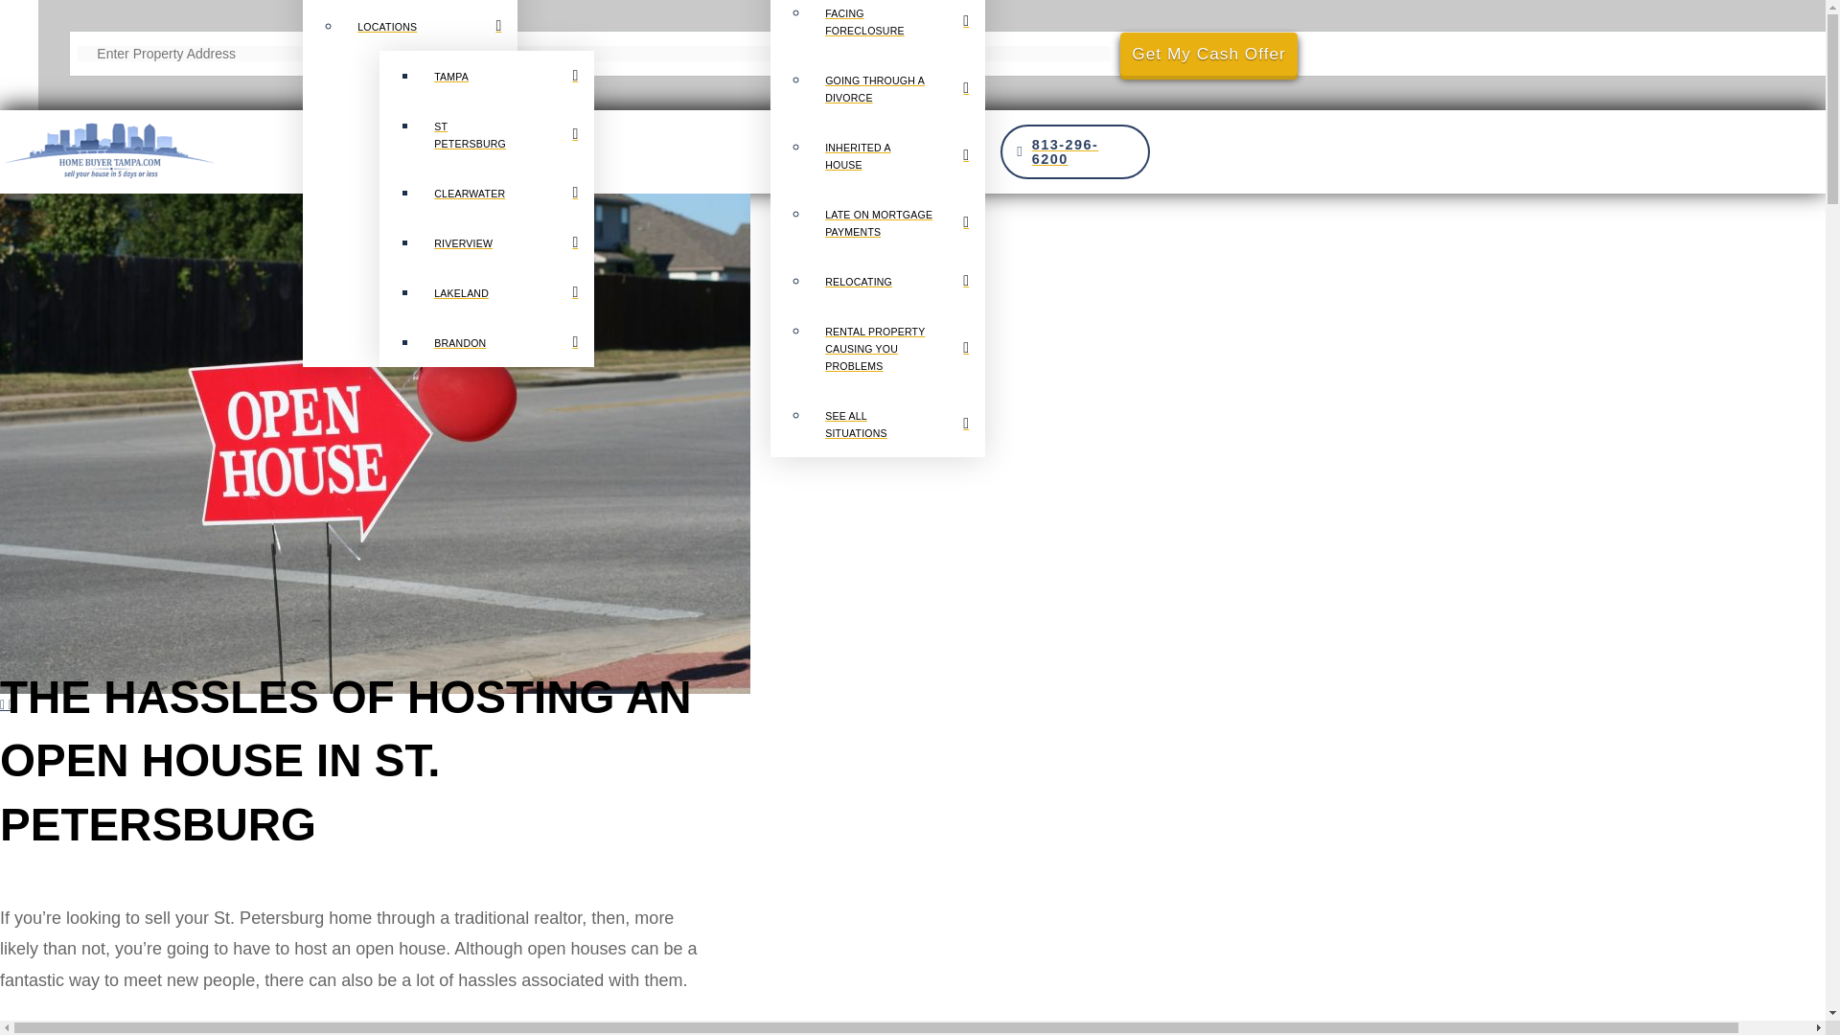 The height and width of the screenshot is (1035, 1840). What do you see at coordinates (506, 75) in the screenshot?
I see `TAMPA` at bounding box center [506, 75].